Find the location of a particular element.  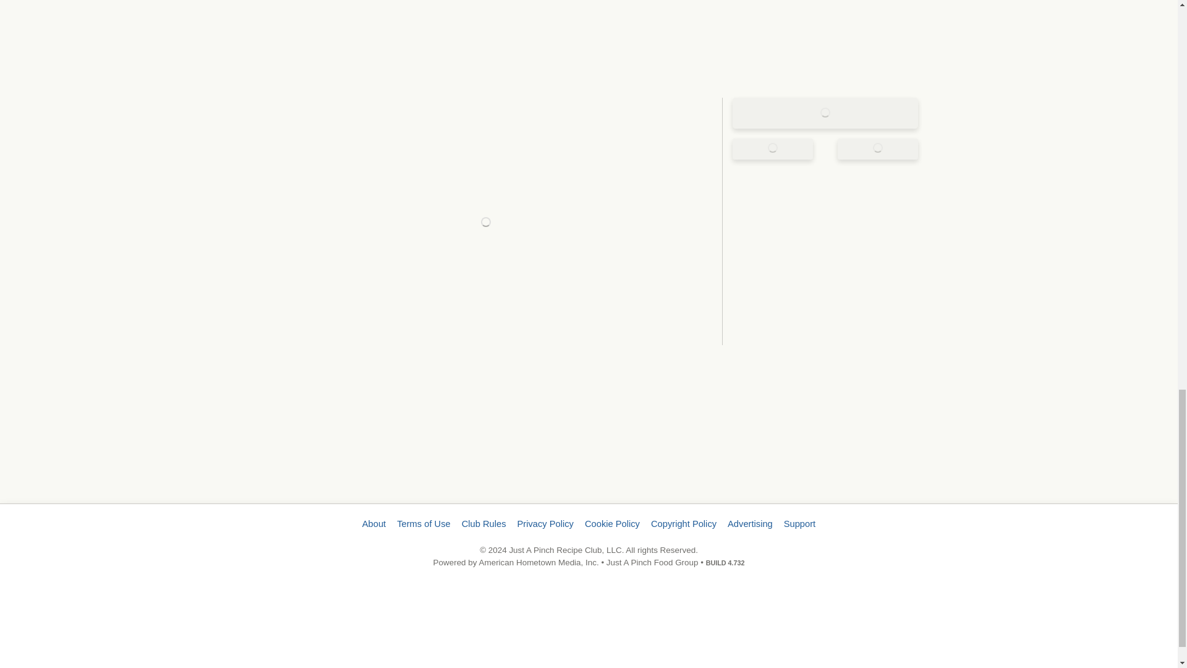

Cookie Policy is located at coordinates (612, 523).